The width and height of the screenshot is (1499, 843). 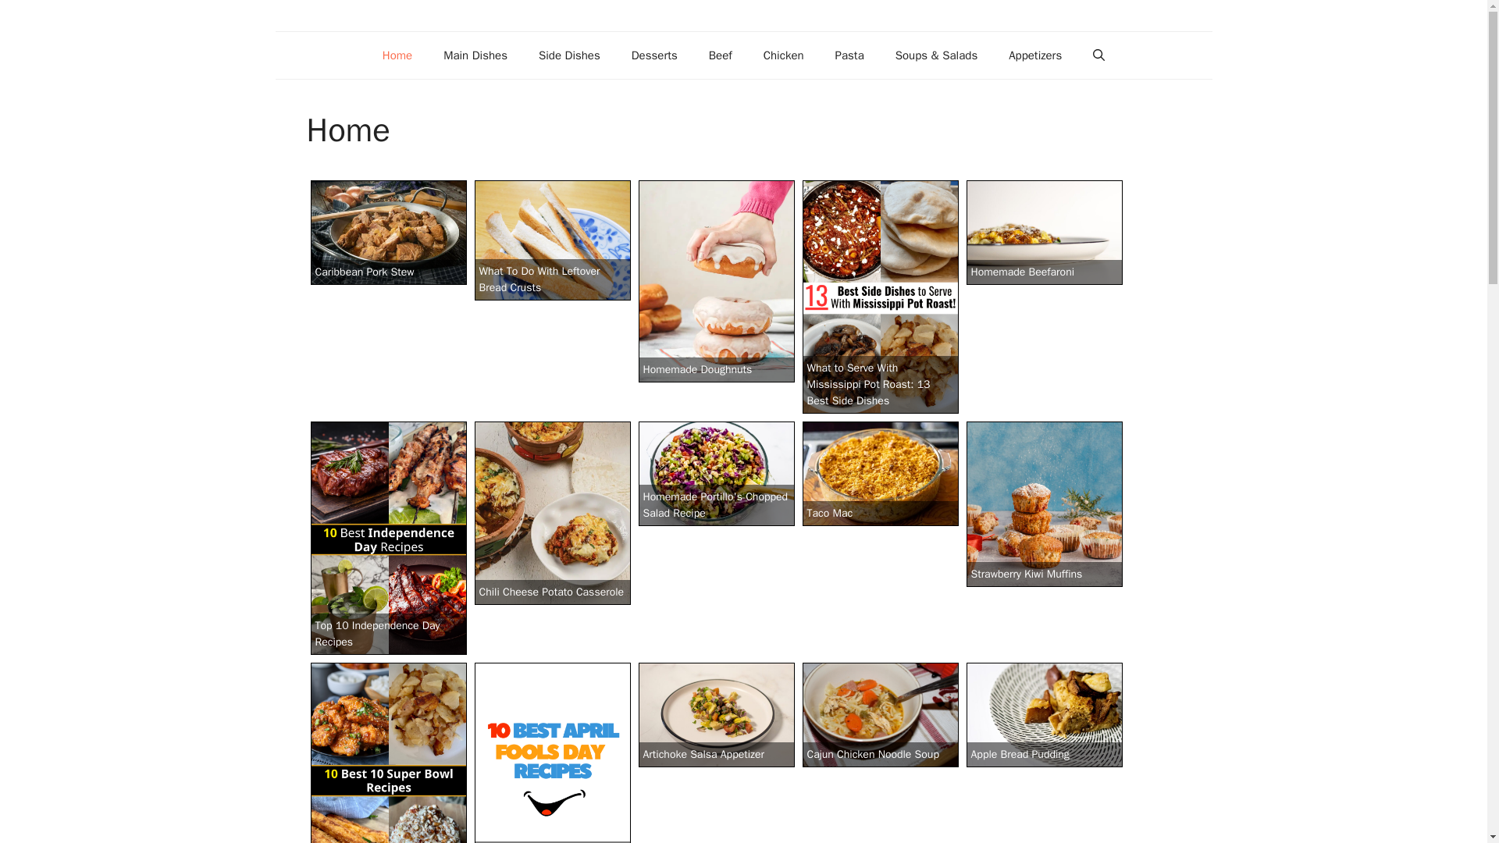 I want to click on Taco Mac, so click(x=881, y=473).